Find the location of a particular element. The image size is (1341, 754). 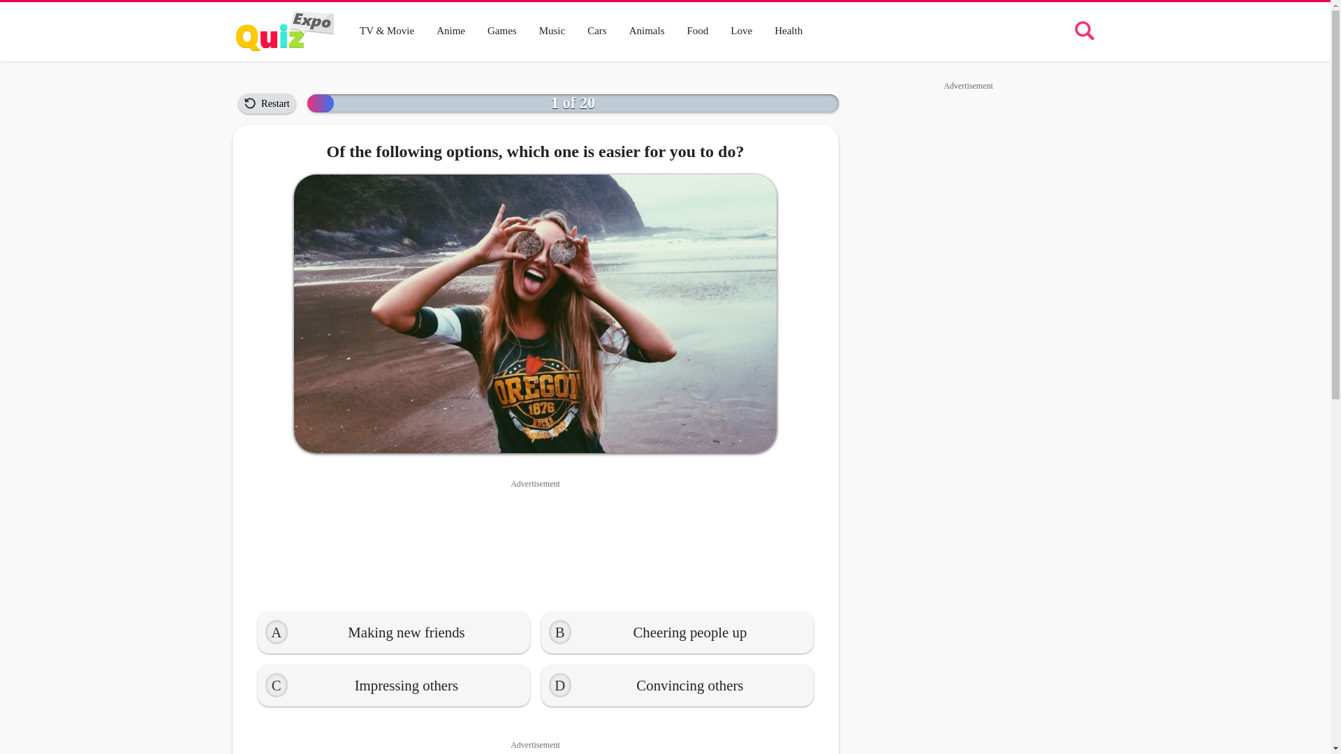

Love is located at coordinates (740, 31).